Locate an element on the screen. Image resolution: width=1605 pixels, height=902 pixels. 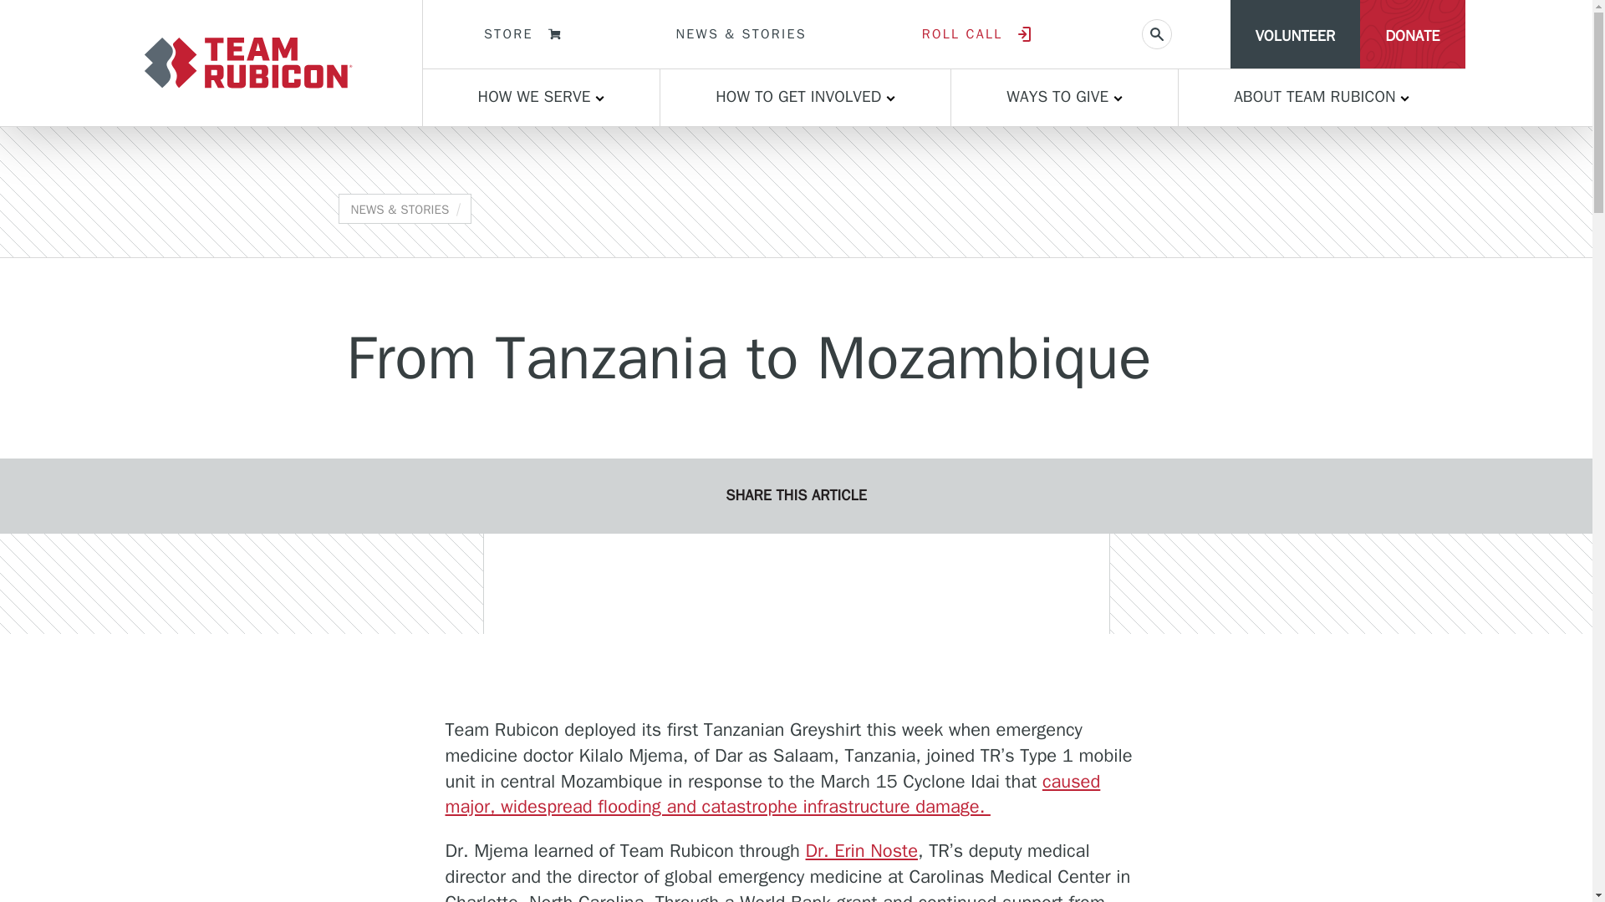
ROLL CALL is located at coordinates (976, 34).